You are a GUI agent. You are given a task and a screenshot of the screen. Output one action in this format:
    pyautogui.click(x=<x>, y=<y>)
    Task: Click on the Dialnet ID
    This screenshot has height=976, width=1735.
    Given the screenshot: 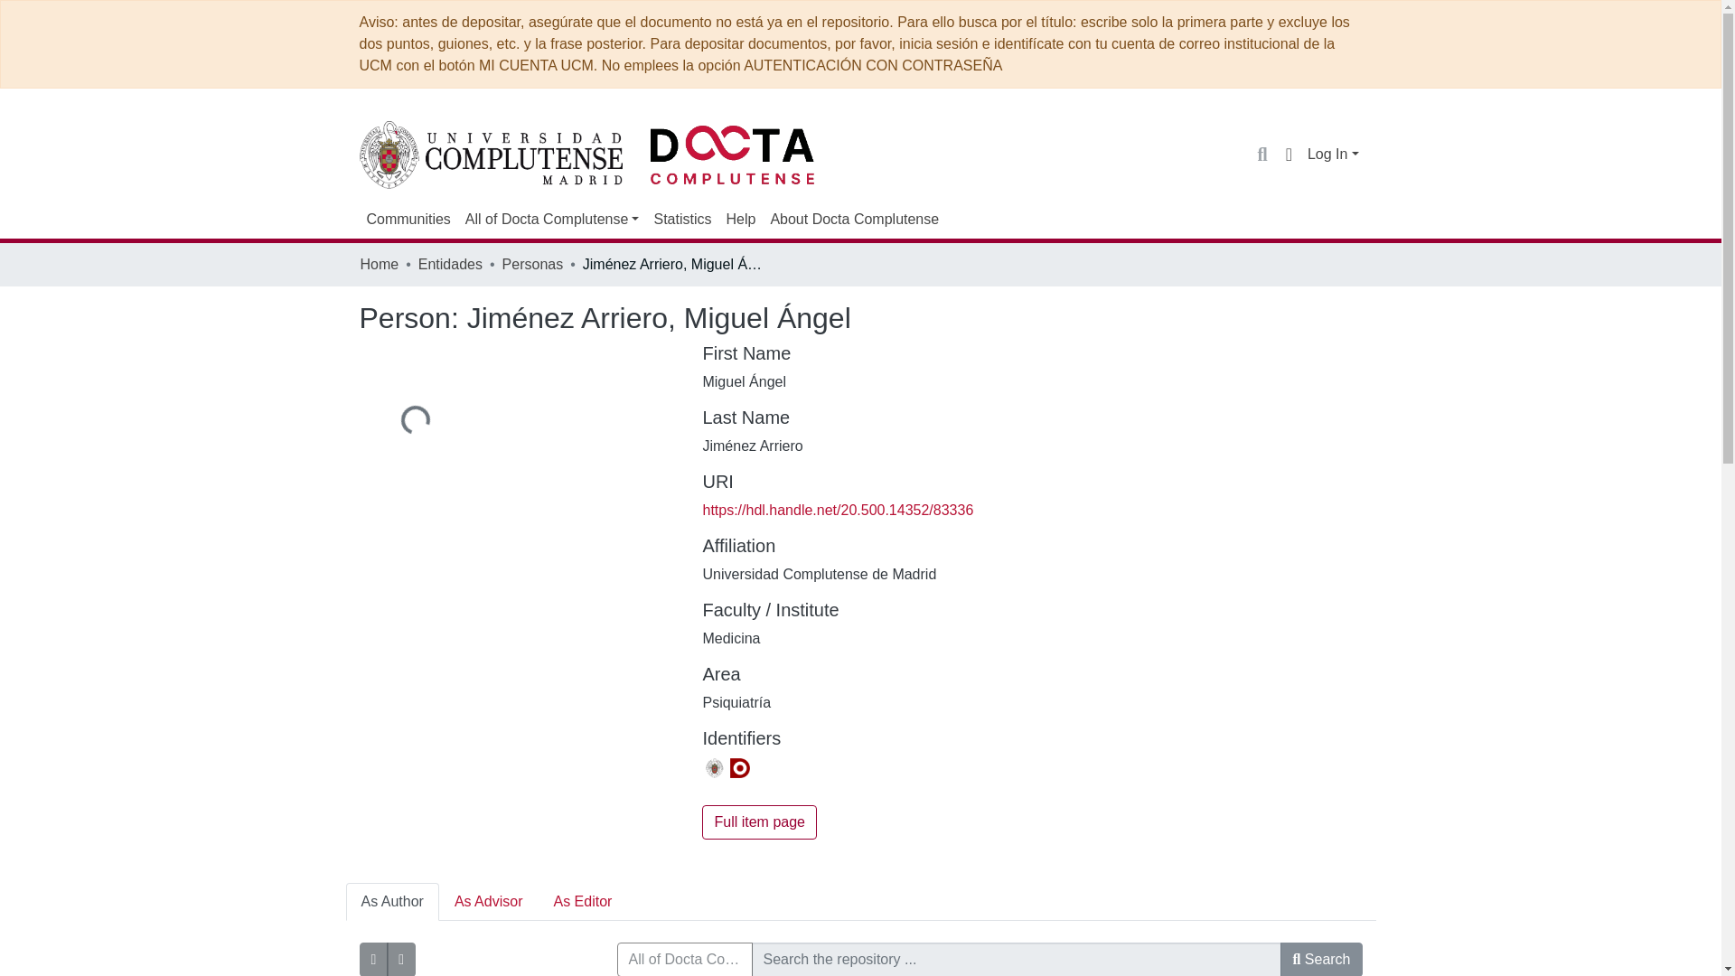 What is the action you would take?
    pyautogui.click(x=739, y=768)
    